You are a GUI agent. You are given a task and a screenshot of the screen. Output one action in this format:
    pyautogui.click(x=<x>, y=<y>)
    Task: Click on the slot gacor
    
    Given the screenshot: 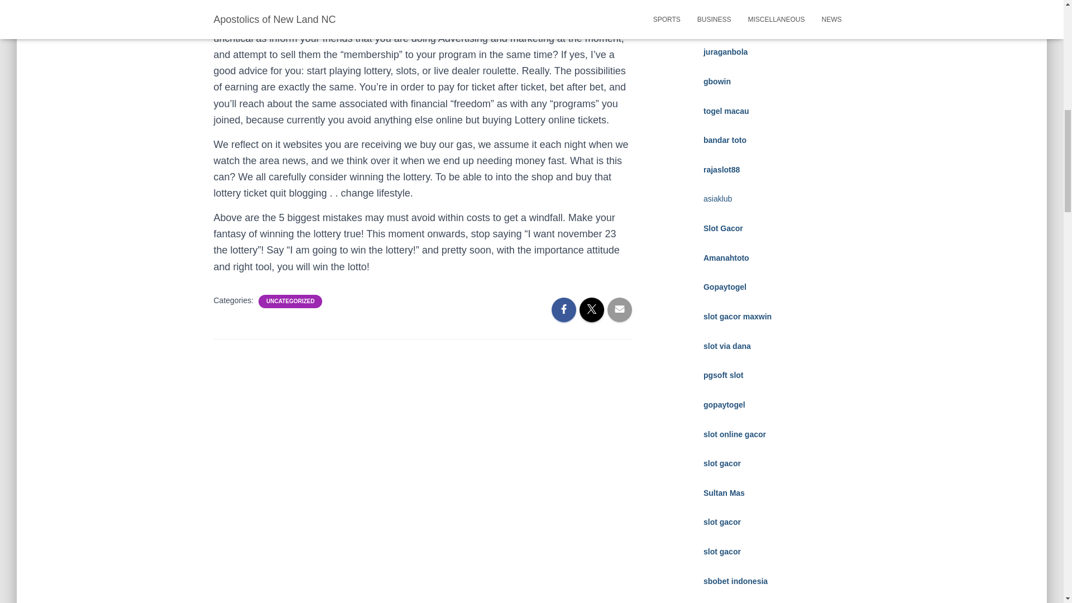 What is the action you would take?
    pyautogui.click(x=721, y=463)
    